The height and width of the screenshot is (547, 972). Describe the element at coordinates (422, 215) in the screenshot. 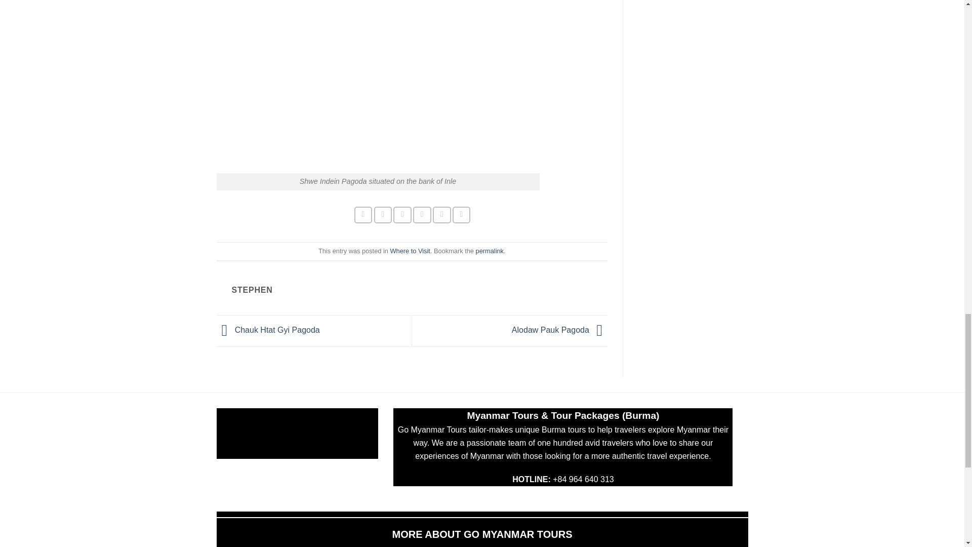

I see `Pin on Pinterest` at that location.